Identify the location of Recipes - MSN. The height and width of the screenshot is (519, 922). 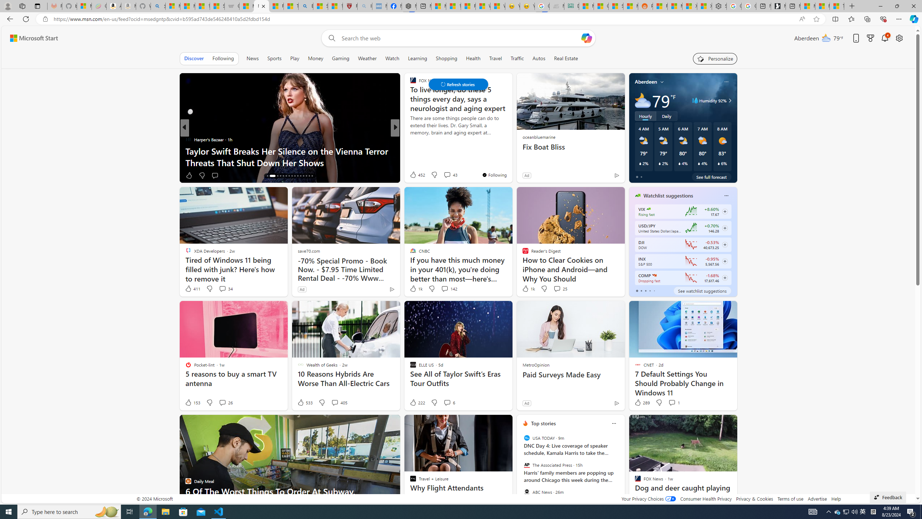
(276, 6).